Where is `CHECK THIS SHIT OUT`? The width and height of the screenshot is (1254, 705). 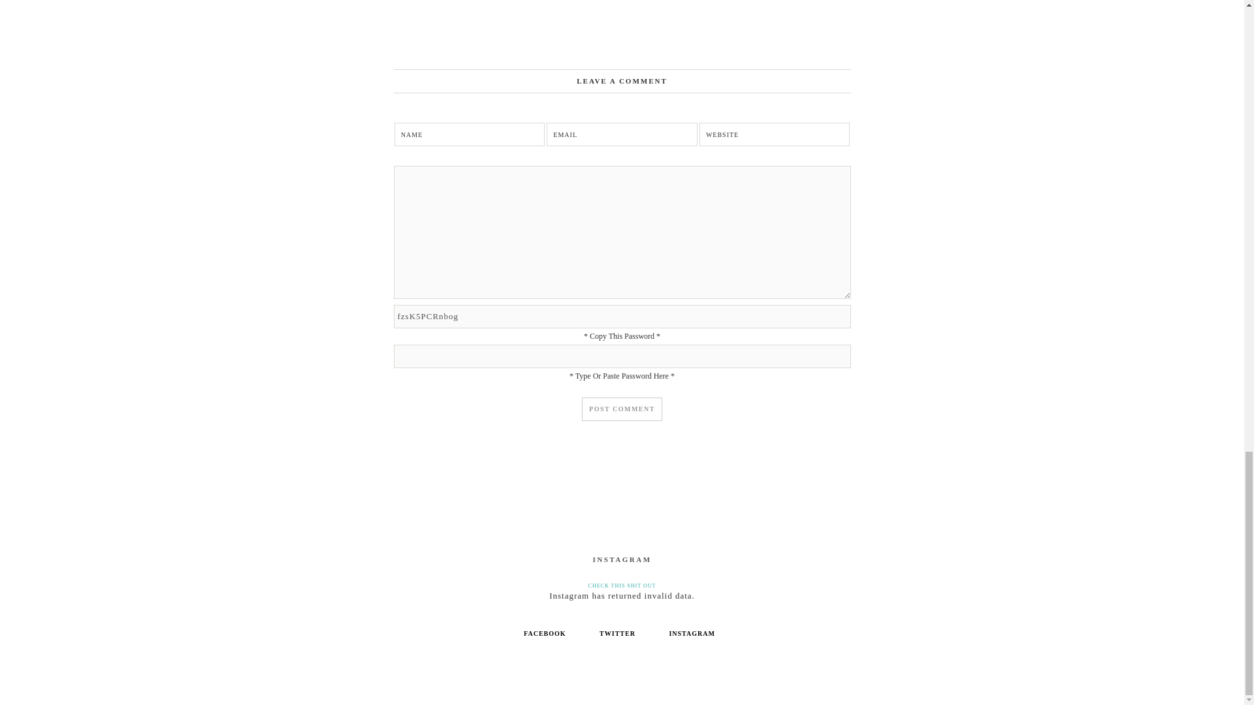 CHECK THIS SHIT OUT is located at coordinates (622, 586).